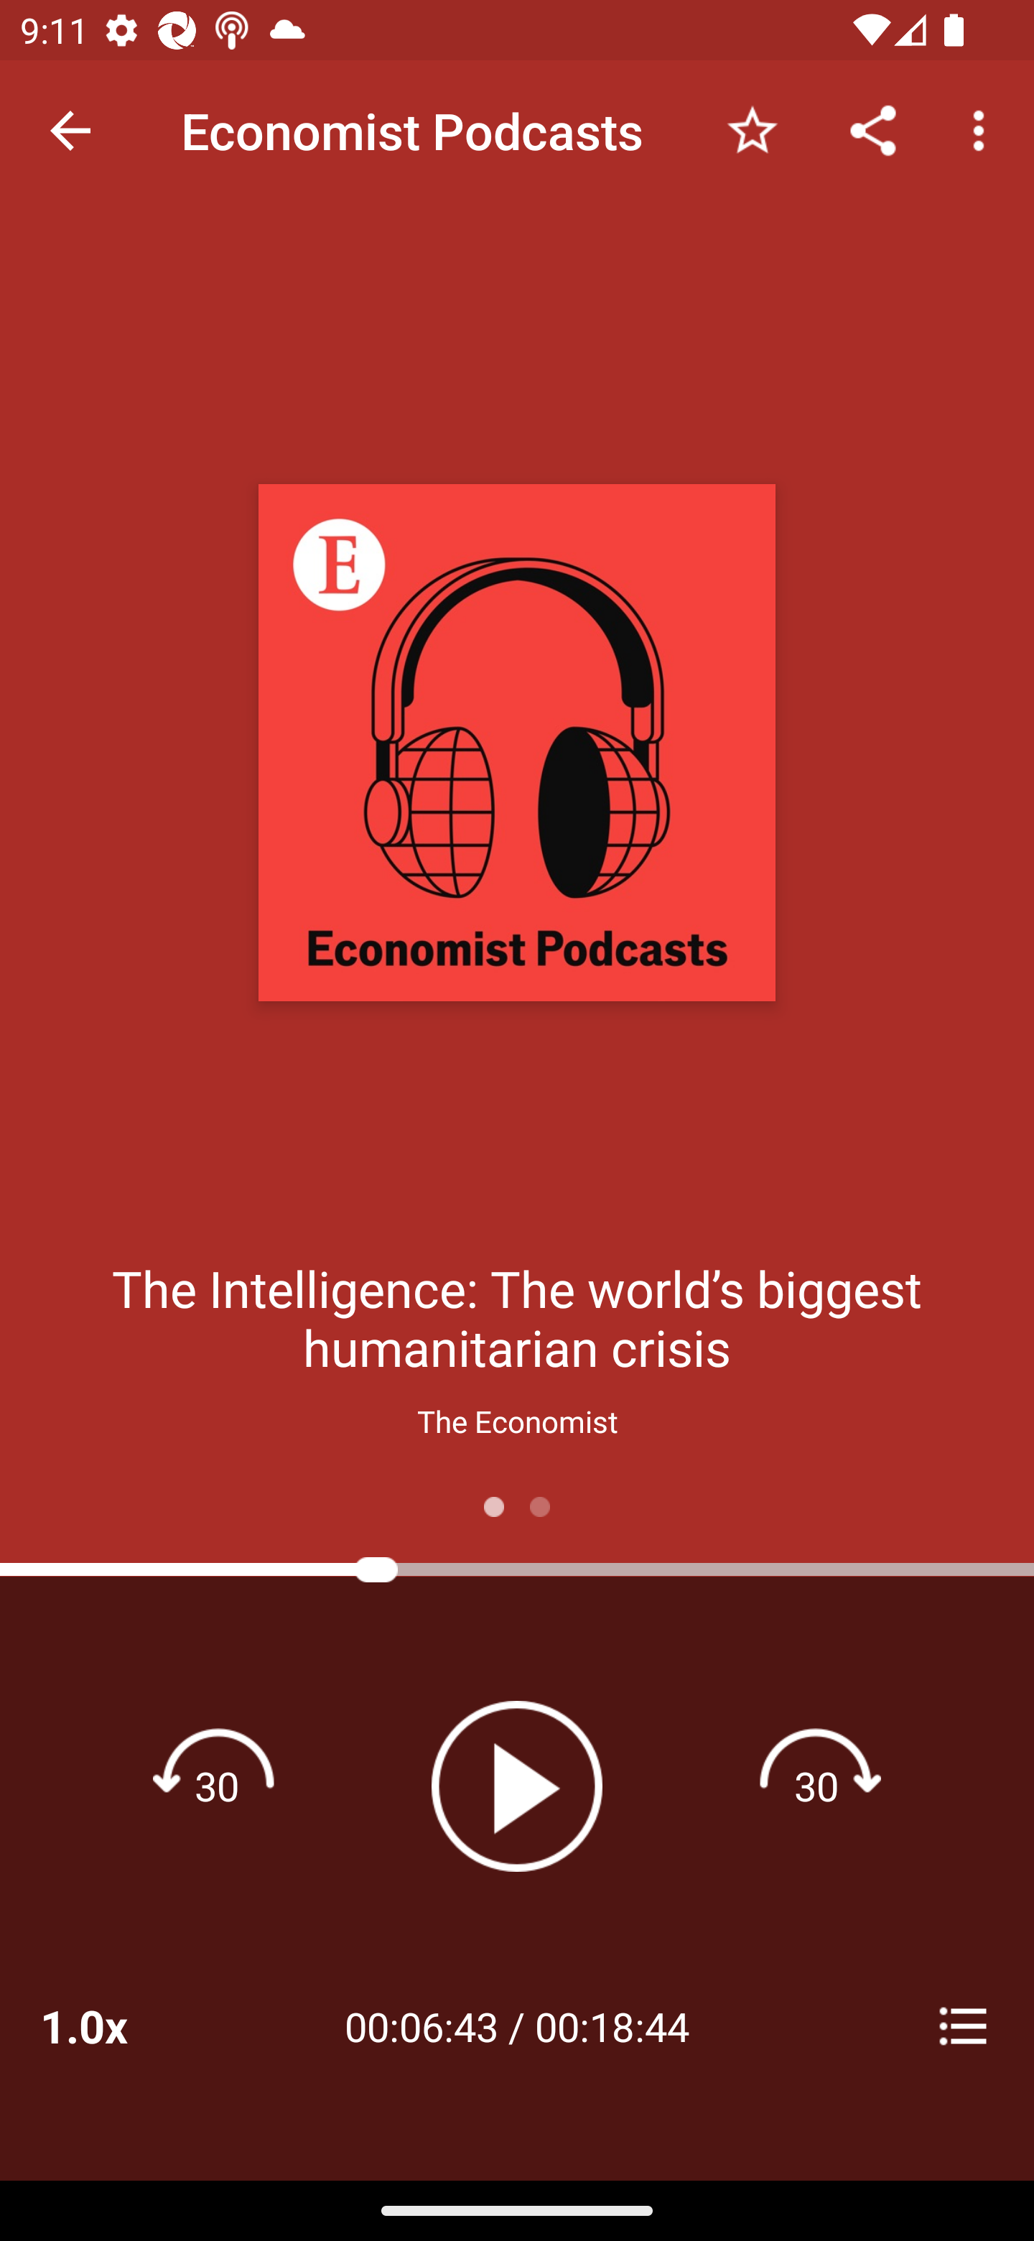 The image size is (1034, 2241). What do you see at coordinates (121, 2026) in the screenshot?
I see `1.0x Playback Speeds` at bounding box center [121, 2026].